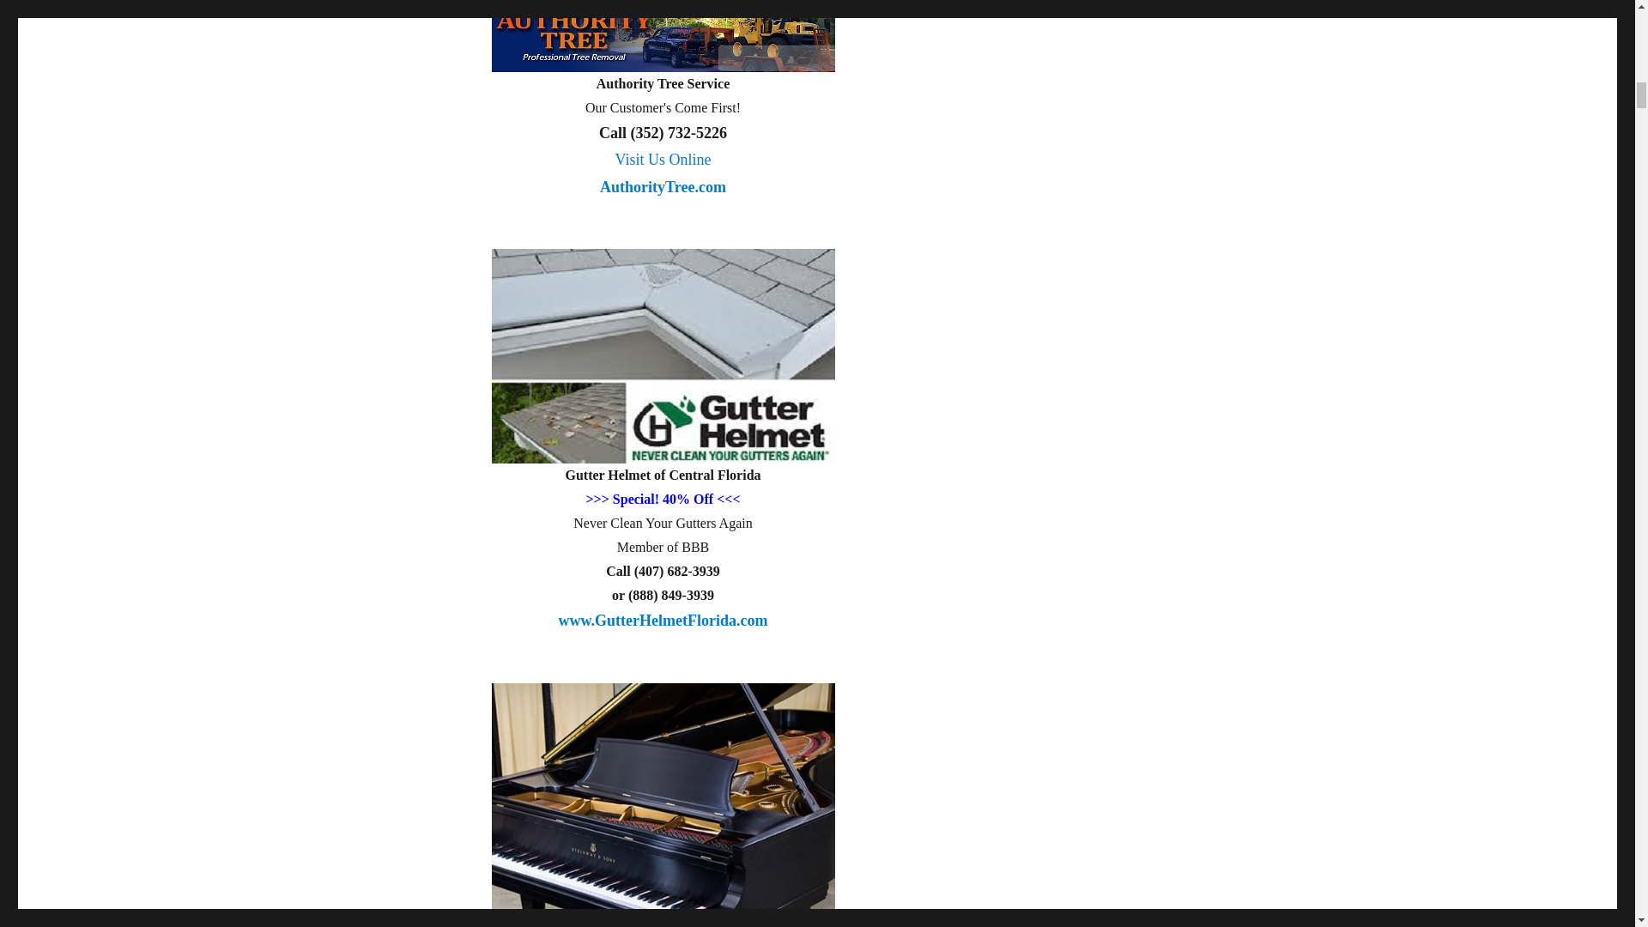  What do you see at coordinates (663, 182) in the screenshot?
I see `www.GutterHelmetFlorida.com` at bounding box center [663, 182].